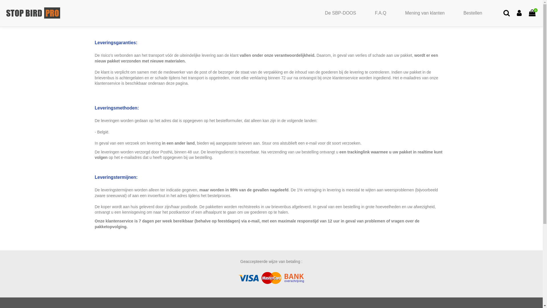 The width and height of the screenshot is (547, 308). What do you see at coordinates (341, 13) in the screenshot?
I see `De SBP-DOOS` at bounding box center [341, 13].